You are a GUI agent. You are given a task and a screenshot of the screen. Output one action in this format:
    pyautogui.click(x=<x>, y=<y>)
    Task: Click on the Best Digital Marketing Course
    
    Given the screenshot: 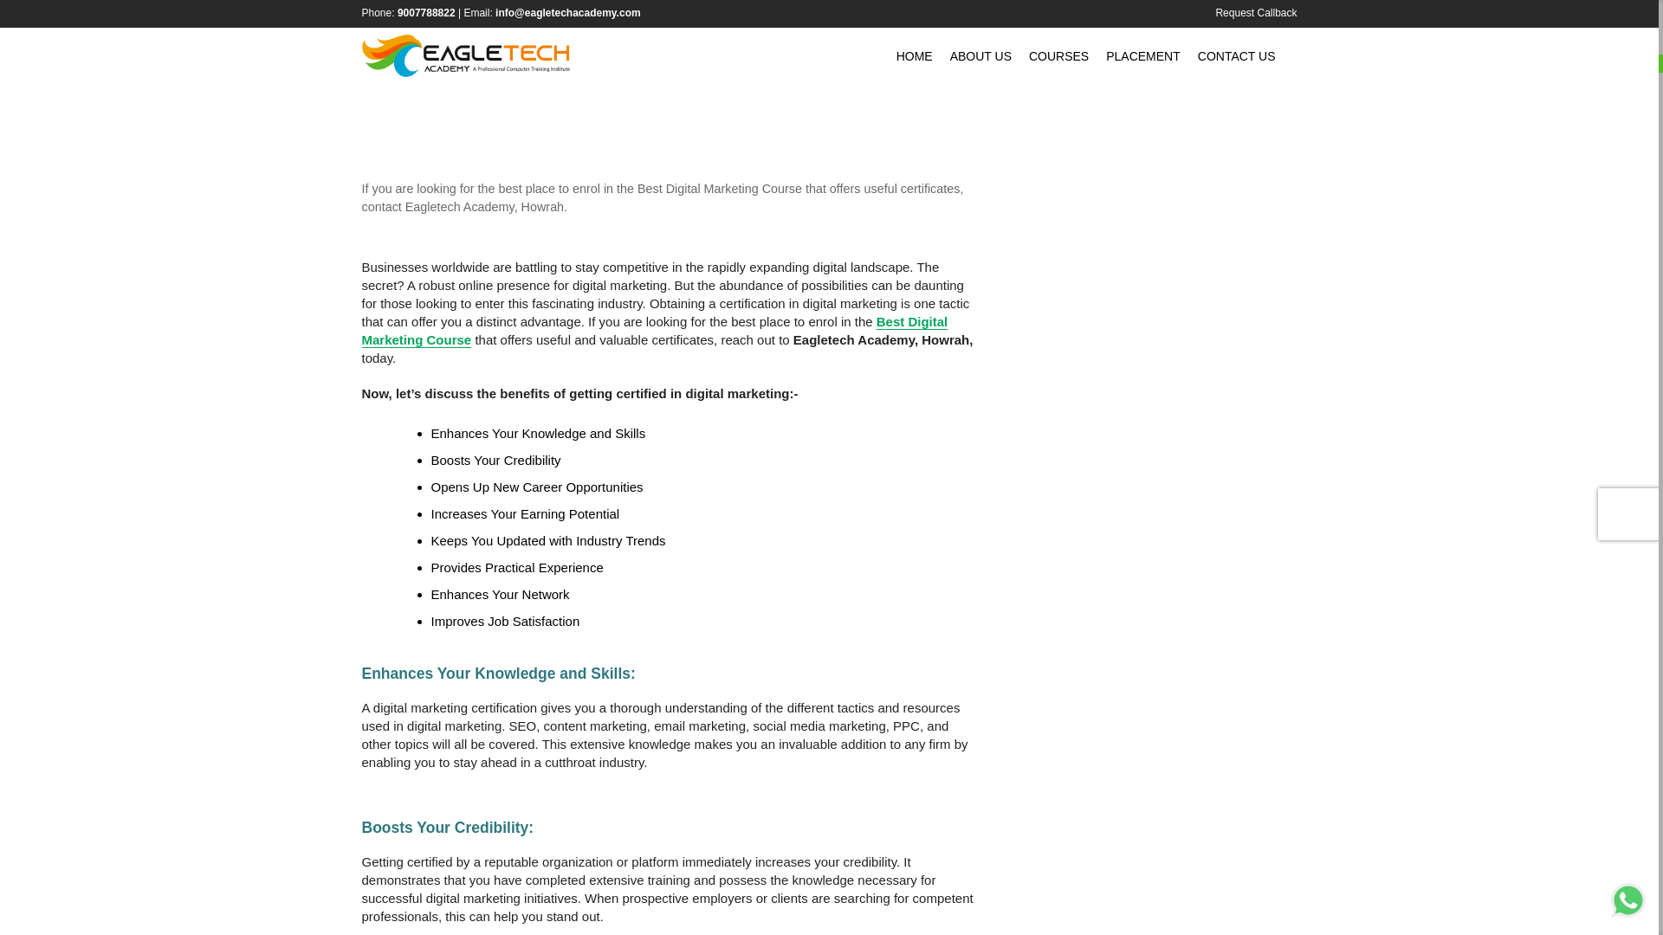 What is the action you would take?
    pyautogui.click(x=655, y=330)
    